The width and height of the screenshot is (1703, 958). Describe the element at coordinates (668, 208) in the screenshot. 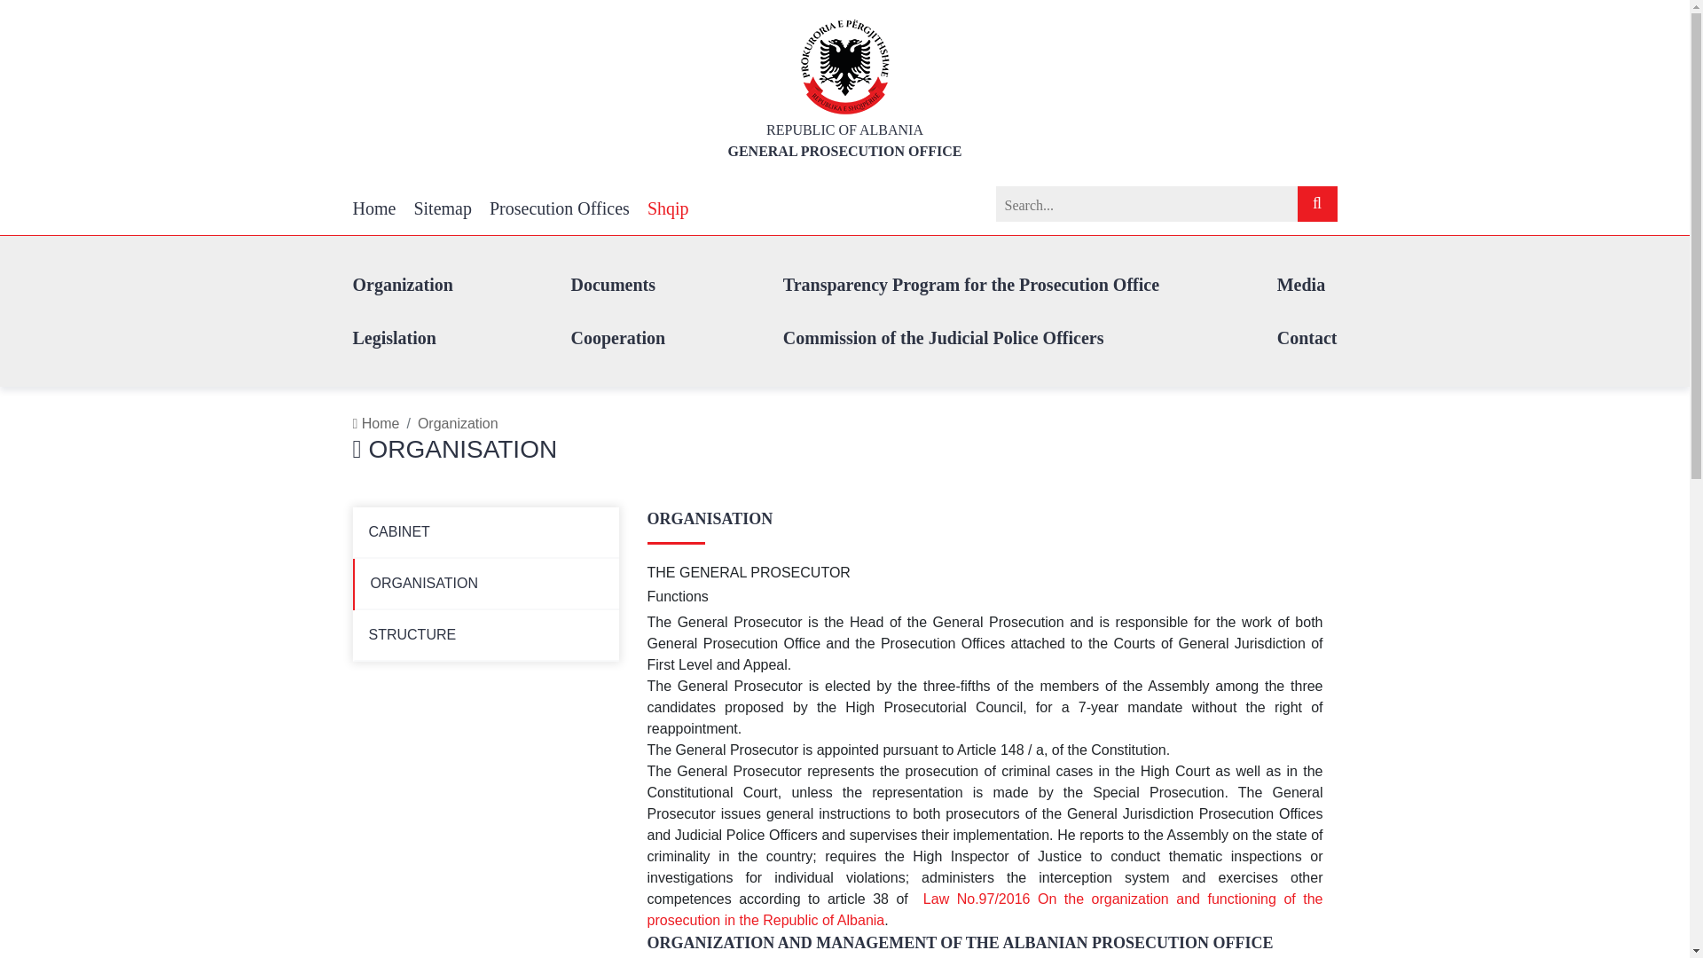

I see `Shqip` at that location.